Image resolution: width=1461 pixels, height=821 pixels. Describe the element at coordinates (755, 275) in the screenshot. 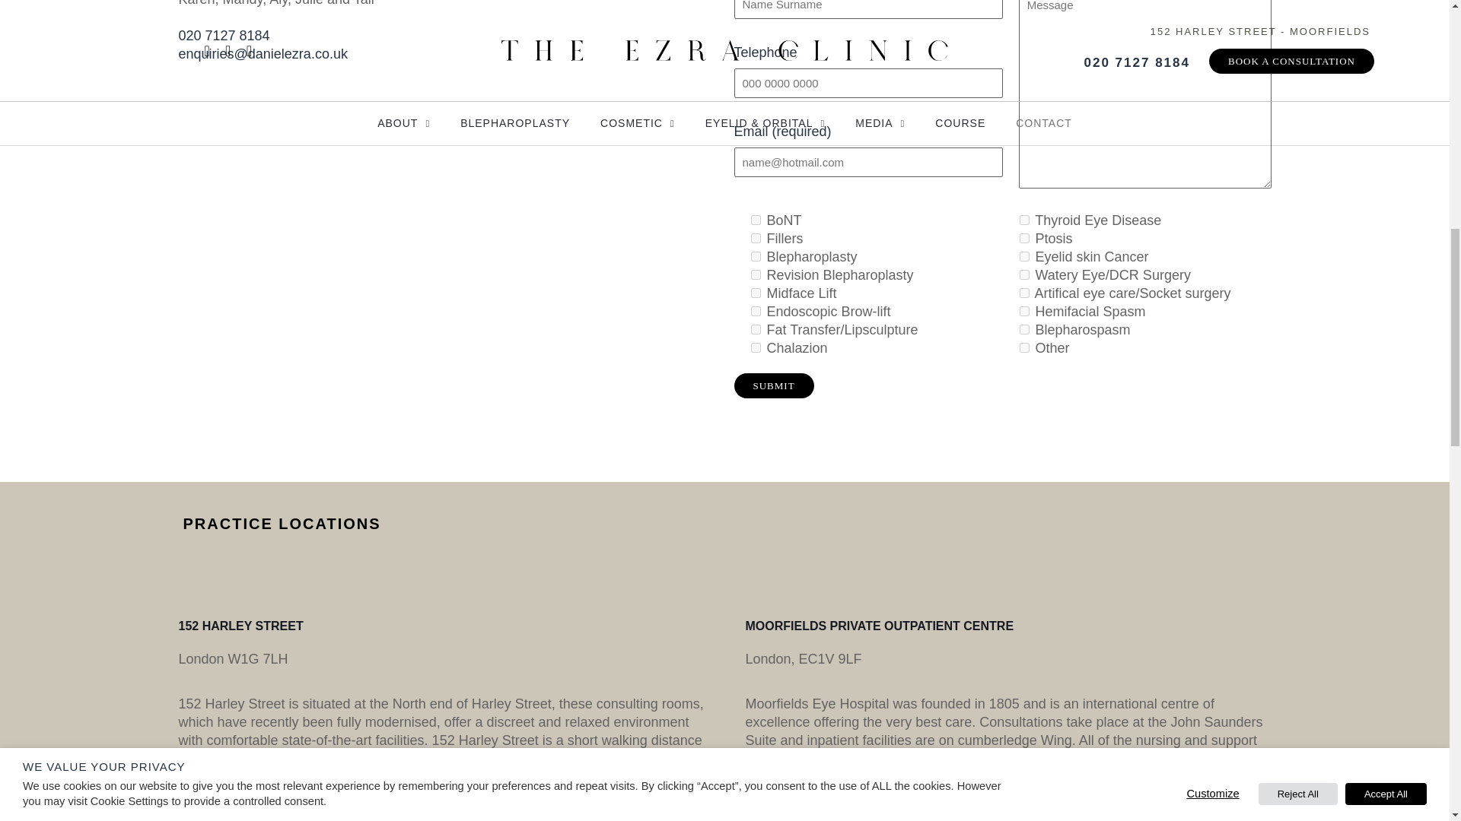

I see `Revision Blepharoplasty` at that location.